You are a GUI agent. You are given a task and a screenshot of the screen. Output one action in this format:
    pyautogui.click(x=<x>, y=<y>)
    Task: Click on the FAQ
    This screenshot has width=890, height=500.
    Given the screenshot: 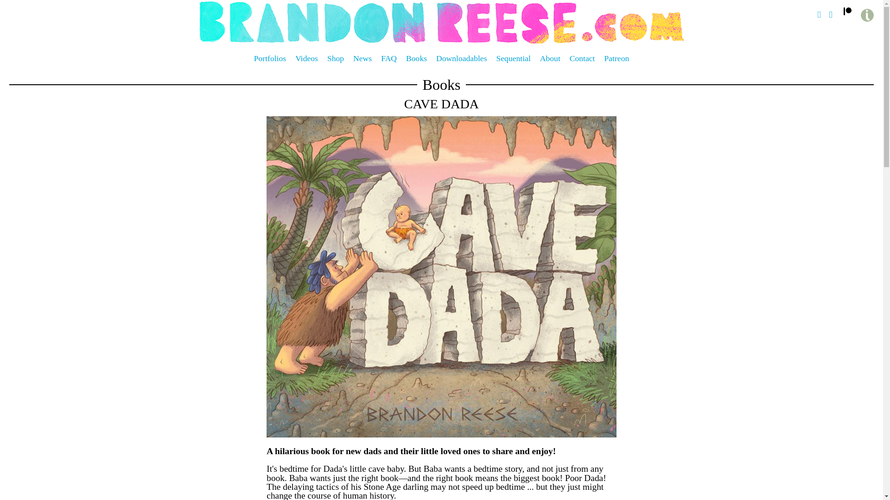 What is the action you would take?
    pyautogui.click(x=388, y=58)
    